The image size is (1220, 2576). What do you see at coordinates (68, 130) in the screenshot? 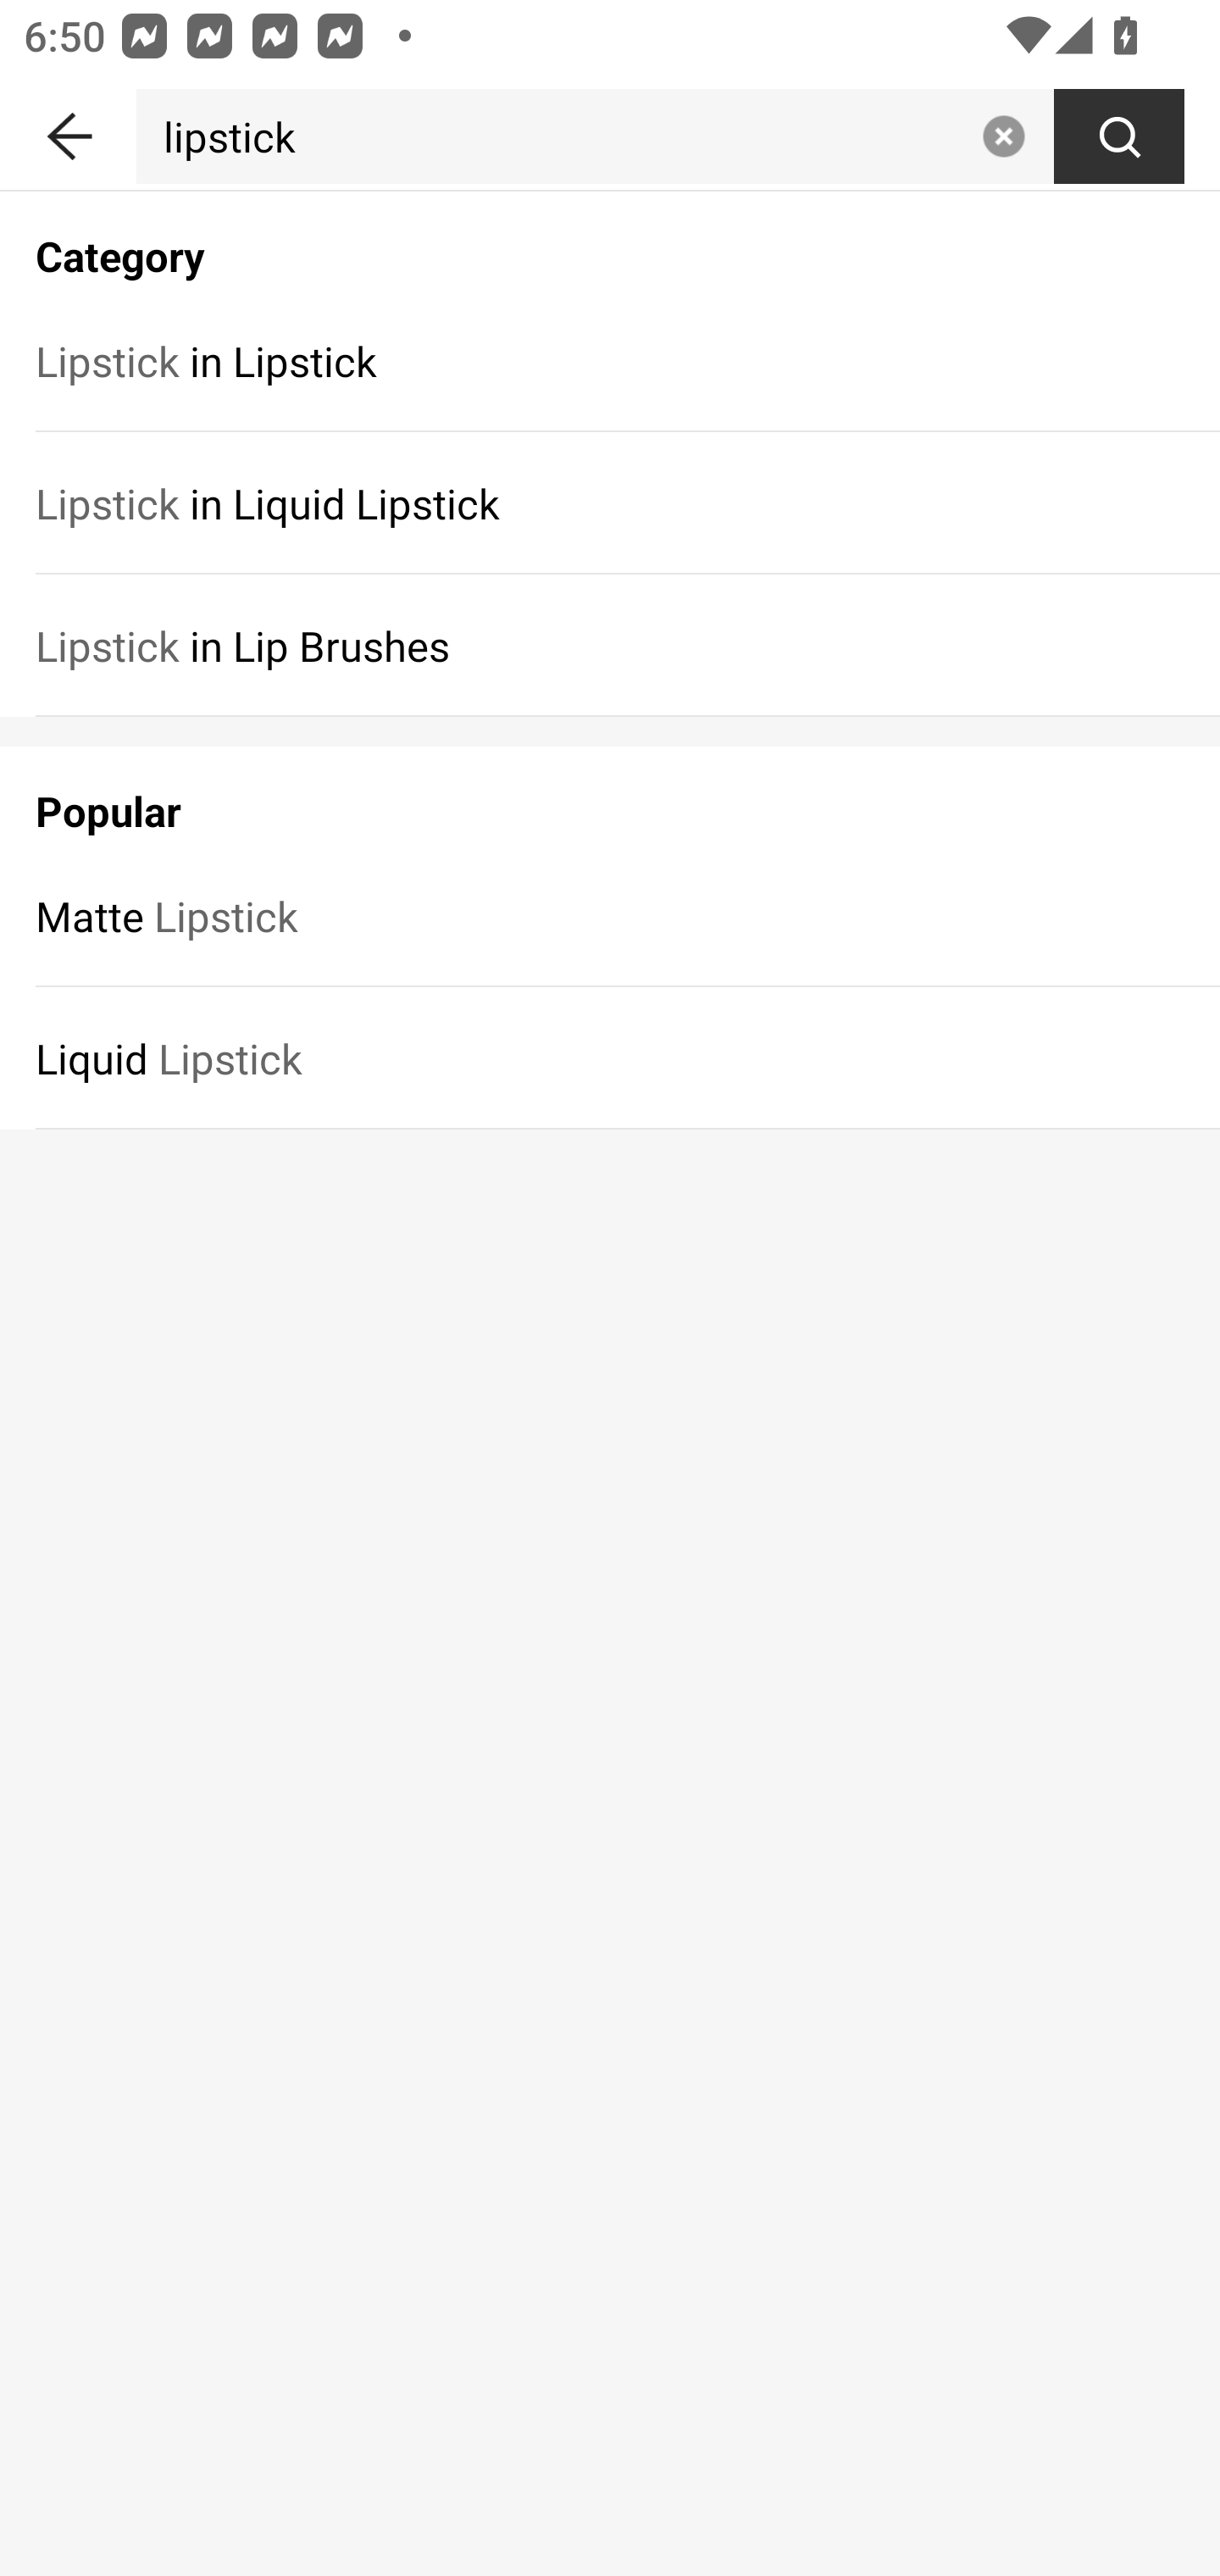
I see `BACK` at bounding box center [68, 130].